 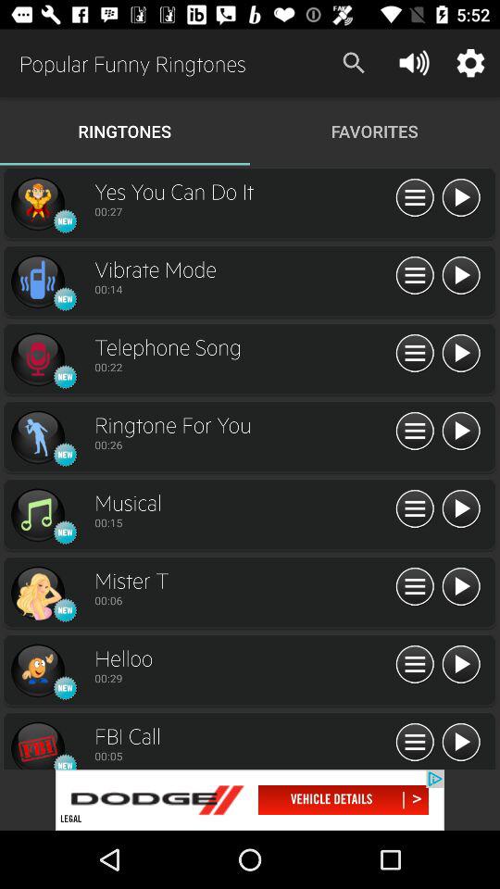 I want to click on select the helloo ringtone, so click(x=37, y=670).